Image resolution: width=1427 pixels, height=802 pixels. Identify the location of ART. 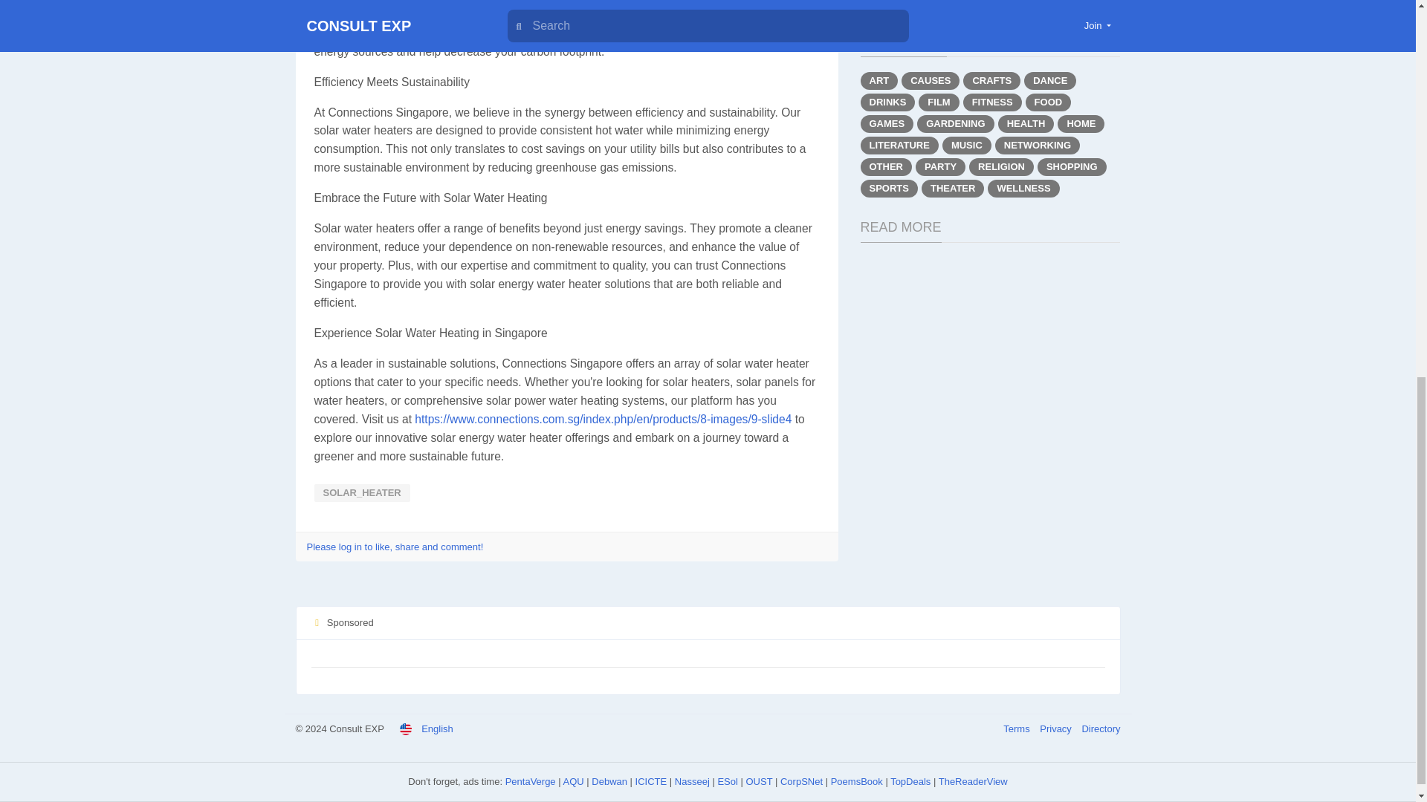
(879, 80).